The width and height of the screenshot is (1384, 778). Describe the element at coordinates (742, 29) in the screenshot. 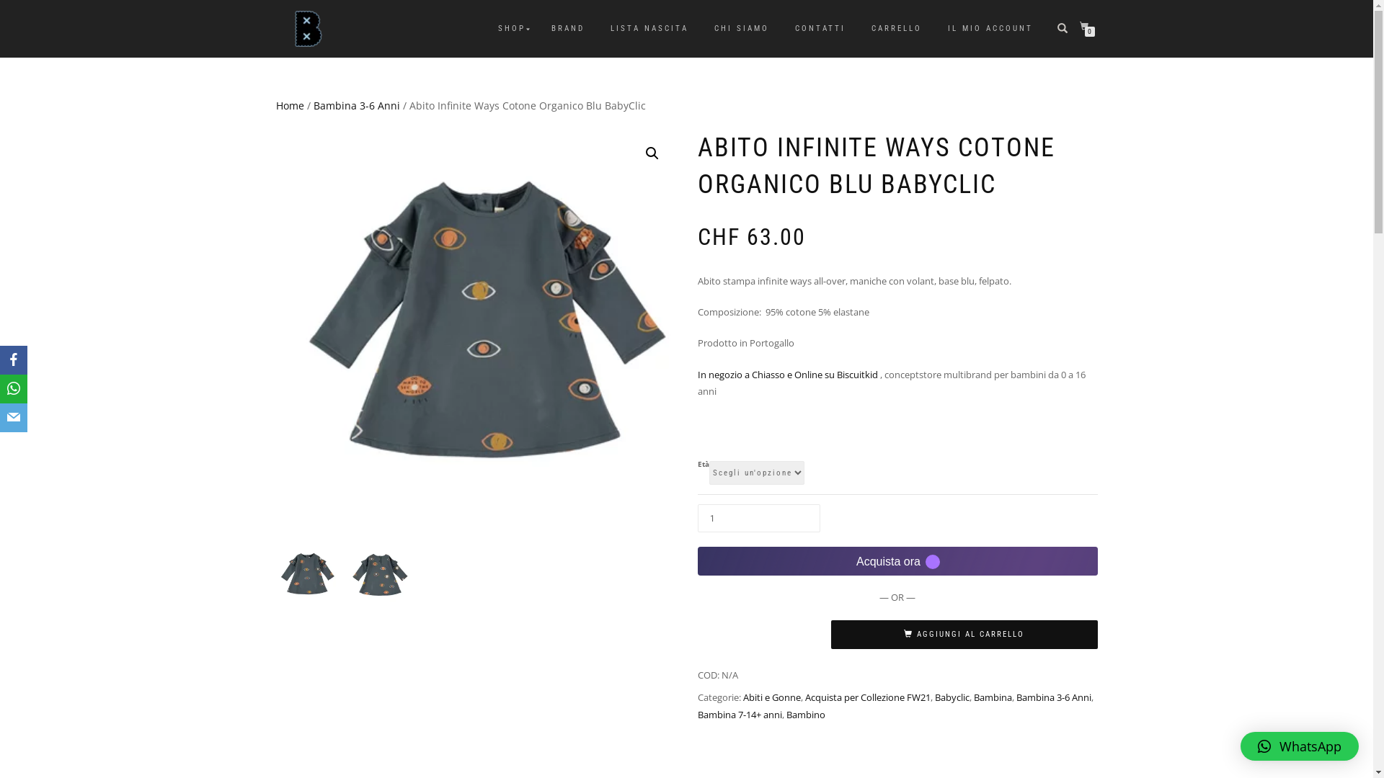

I see `CHI SIAMO` at that location.